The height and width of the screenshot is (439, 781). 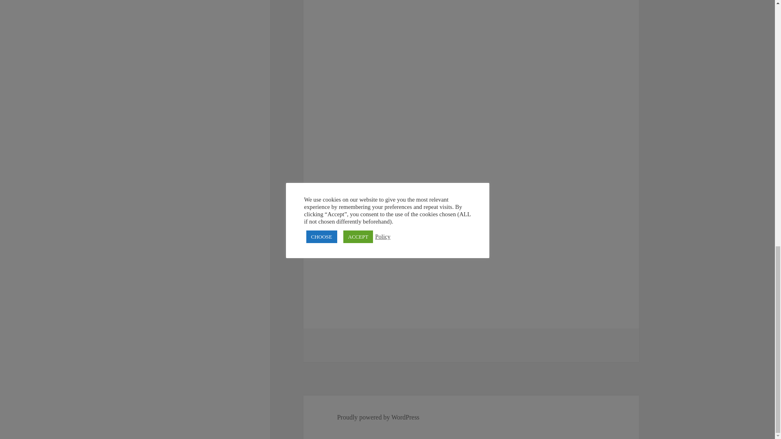 I want to click on Proudly powered by WordPress, so click(x=378, y=417).